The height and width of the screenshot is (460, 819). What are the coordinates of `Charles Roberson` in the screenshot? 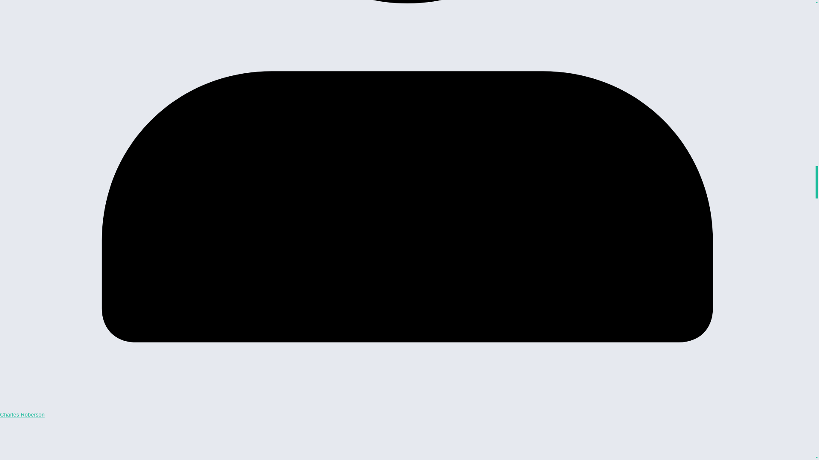 It's located at (22, 414).